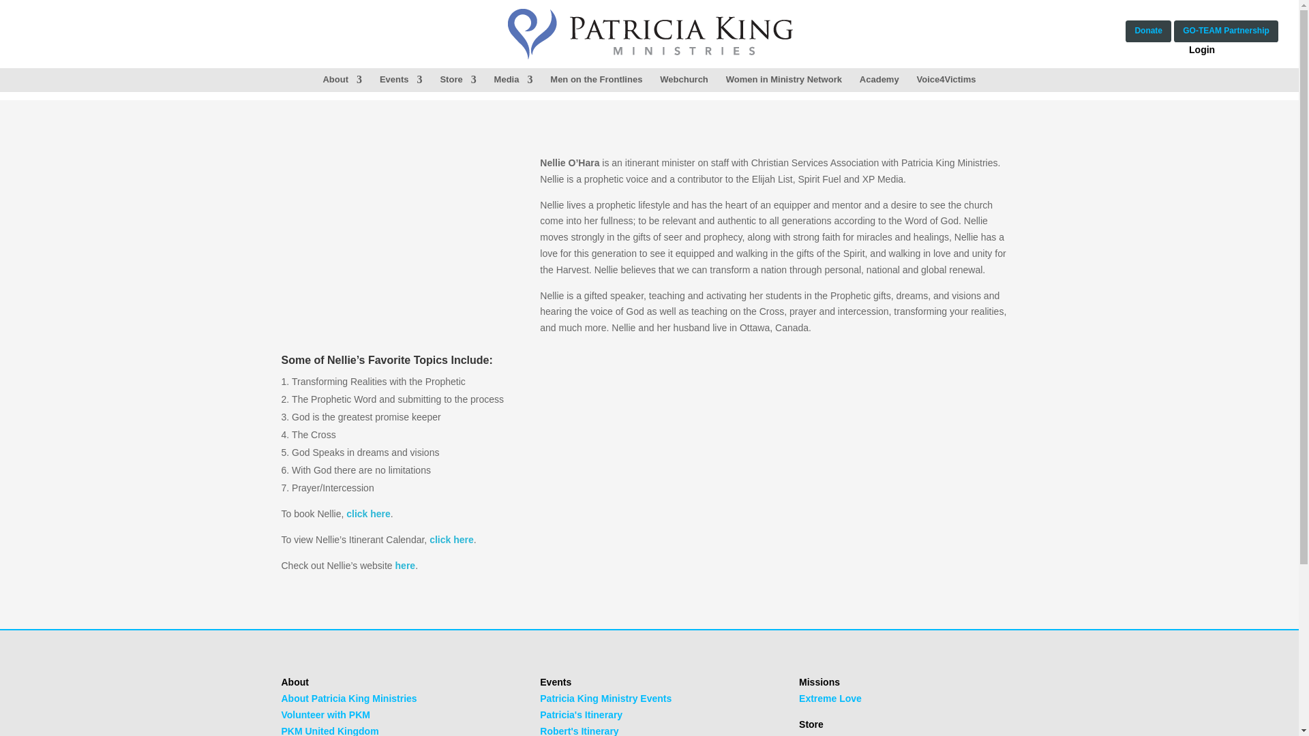 This screenshot has height=736, width=1309. What do you see at coordinates (596, 80) in the screenshot?
I see `Men on the Frontlines` at bounding box center [596, 80].